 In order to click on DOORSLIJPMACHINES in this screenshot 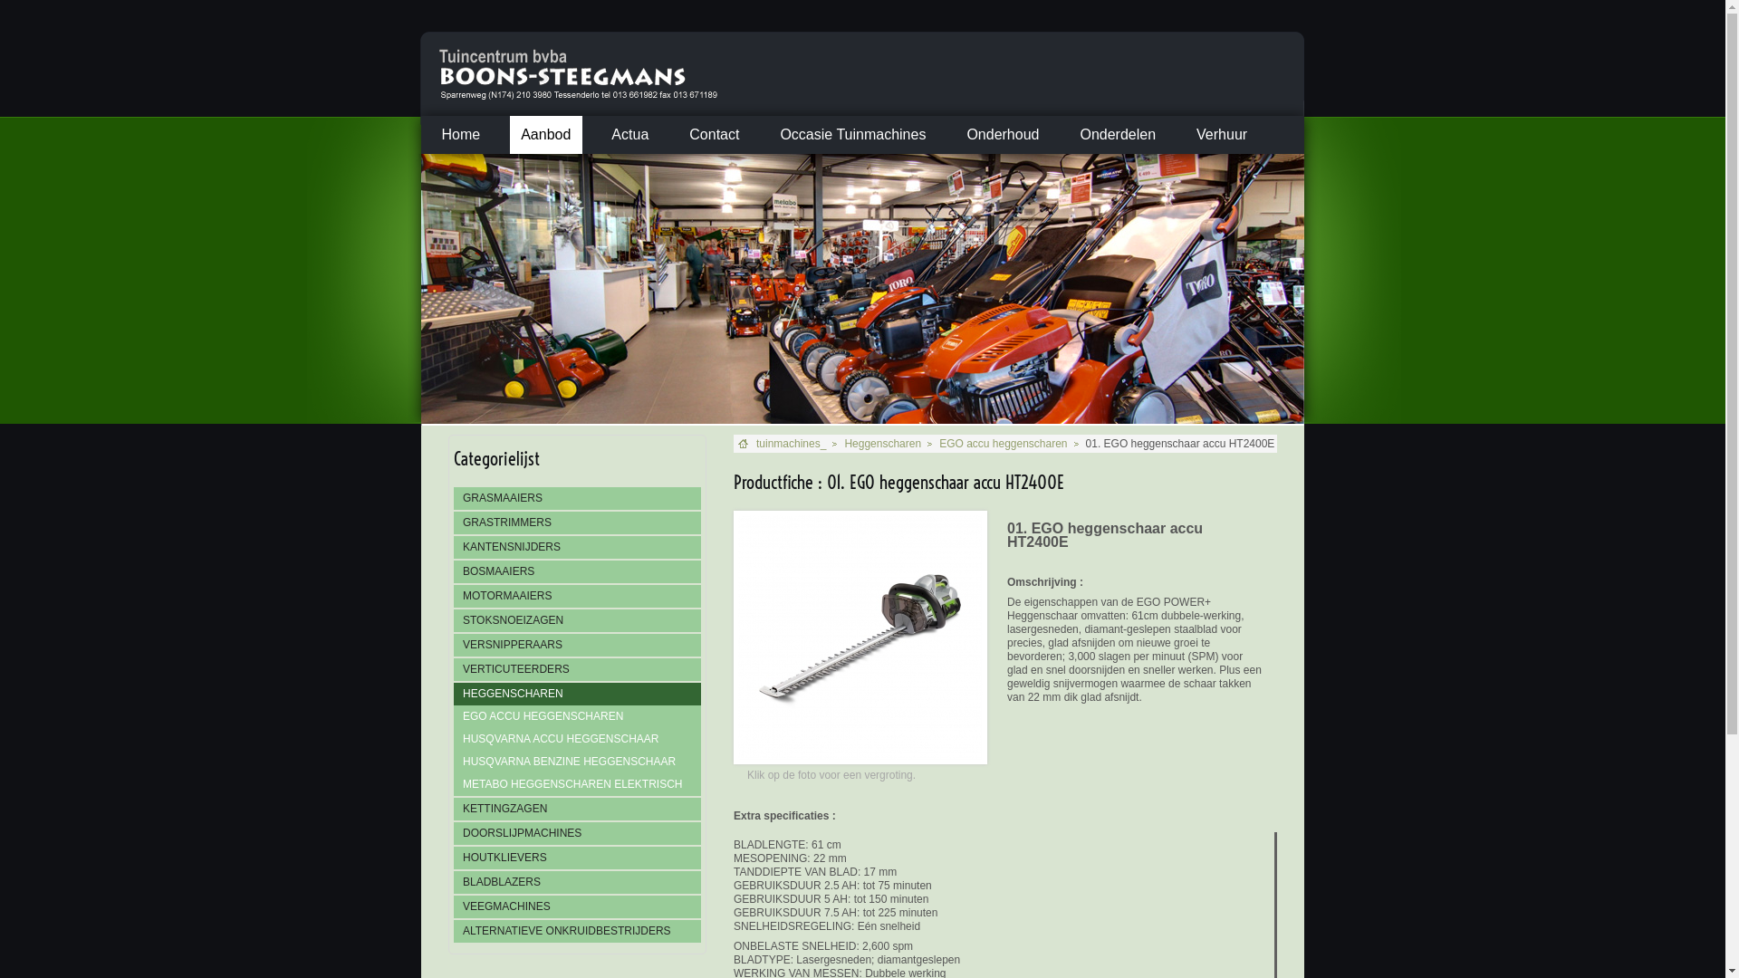, I will do `click(578, 833)`.